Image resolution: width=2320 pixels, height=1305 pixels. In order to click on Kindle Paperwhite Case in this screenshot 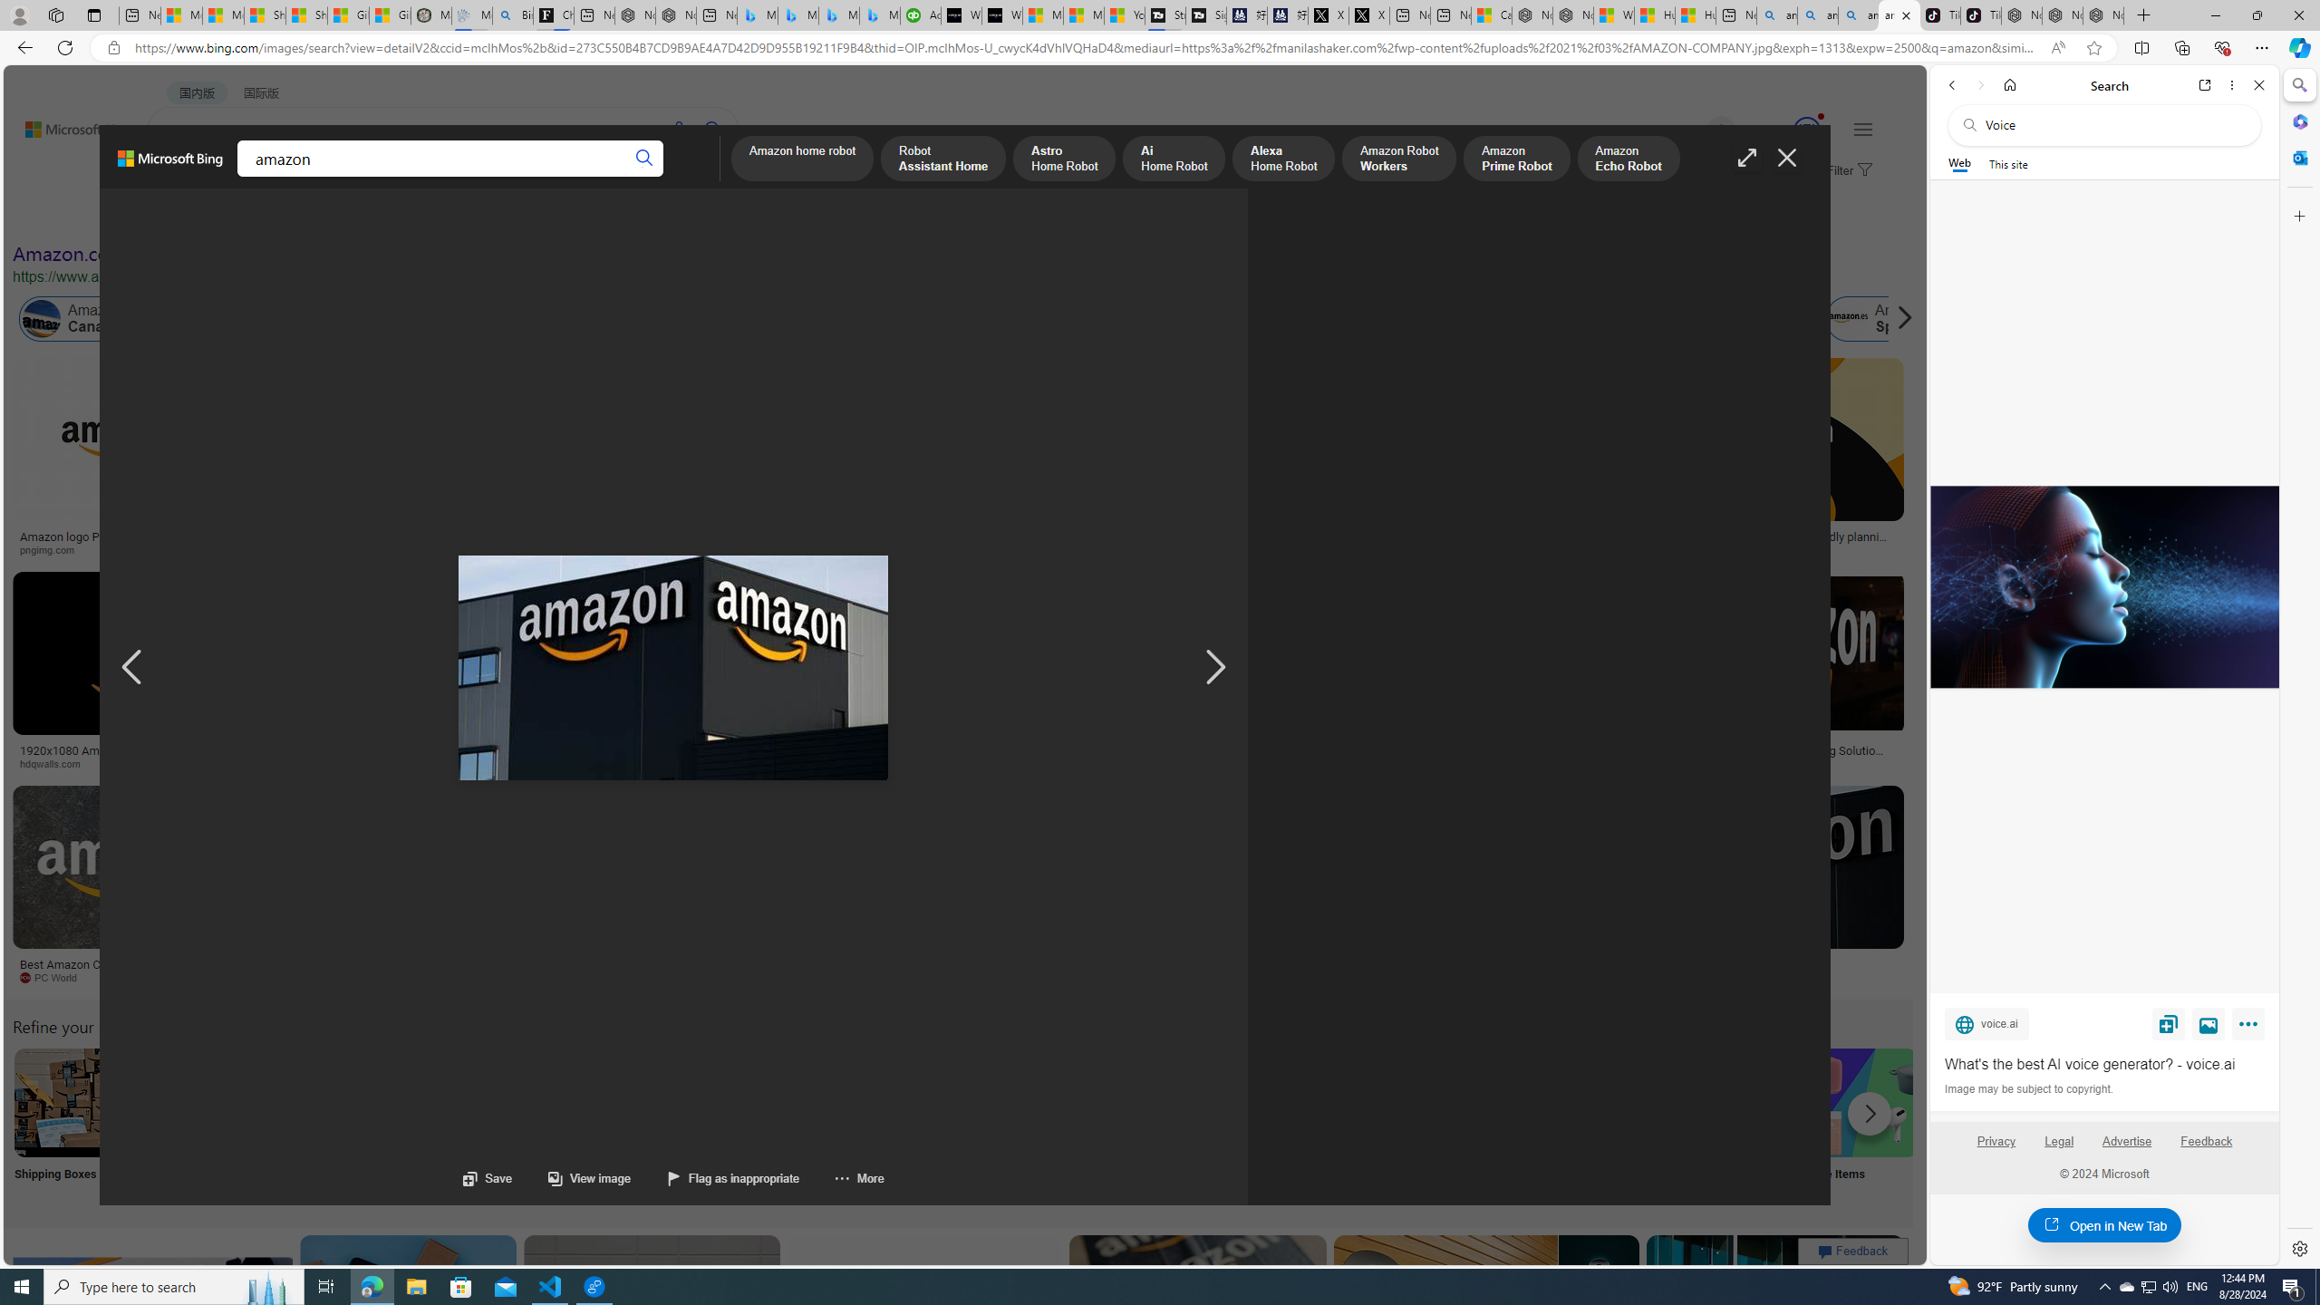, I will do `click(1073, 476)`.